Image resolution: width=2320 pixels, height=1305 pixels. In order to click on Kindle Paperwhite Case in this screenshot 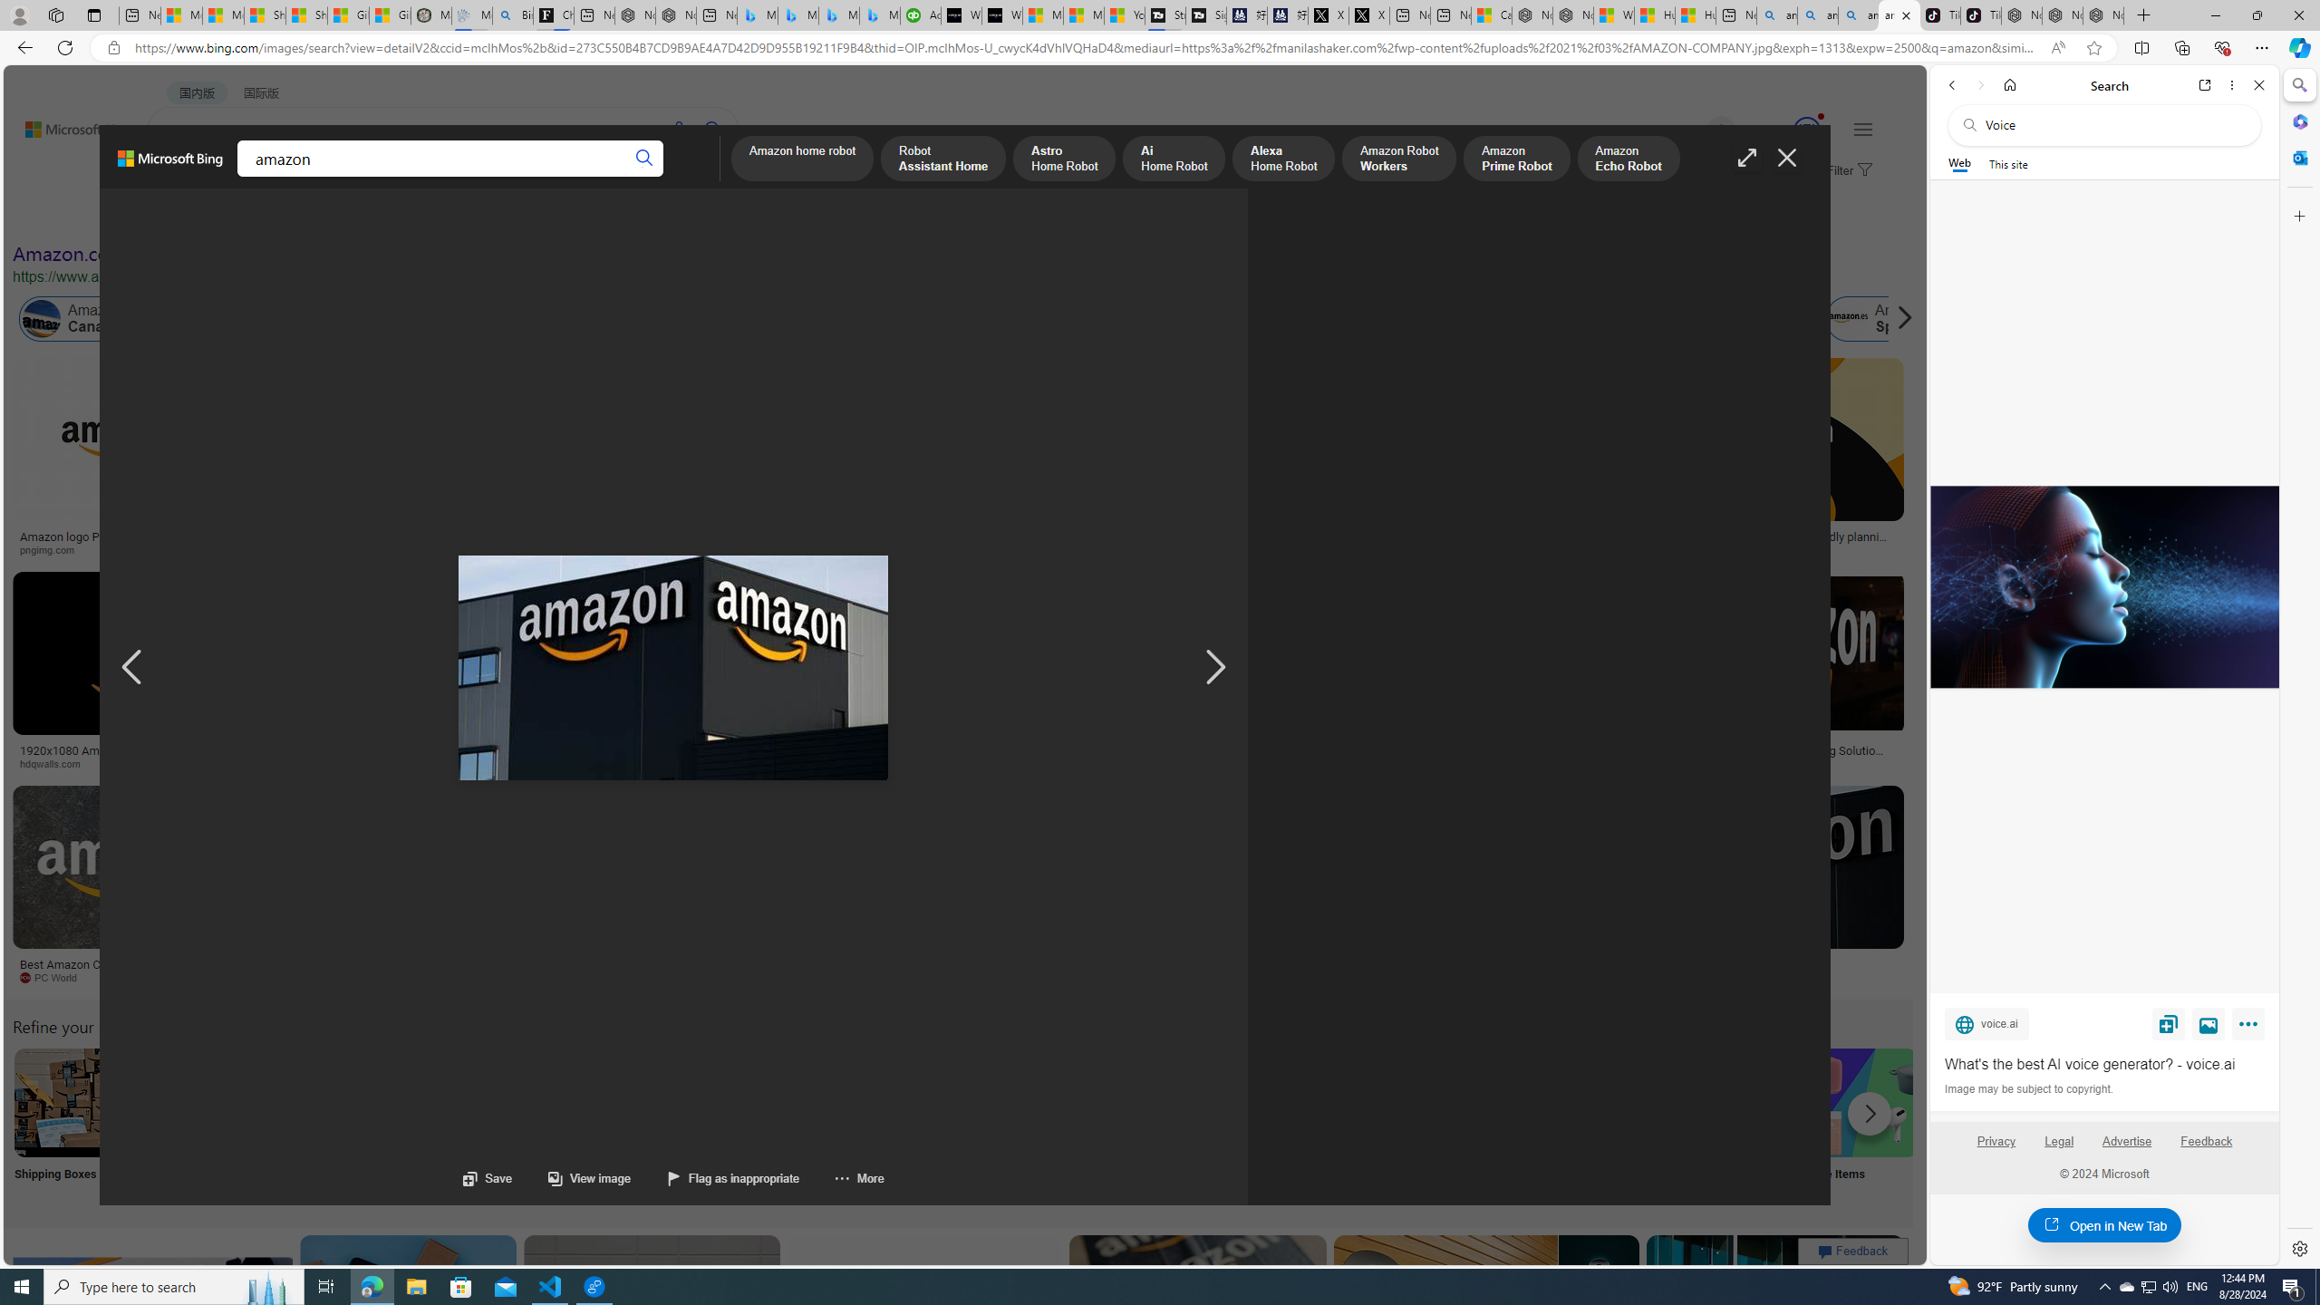, I will do `click(1073, 476)`.